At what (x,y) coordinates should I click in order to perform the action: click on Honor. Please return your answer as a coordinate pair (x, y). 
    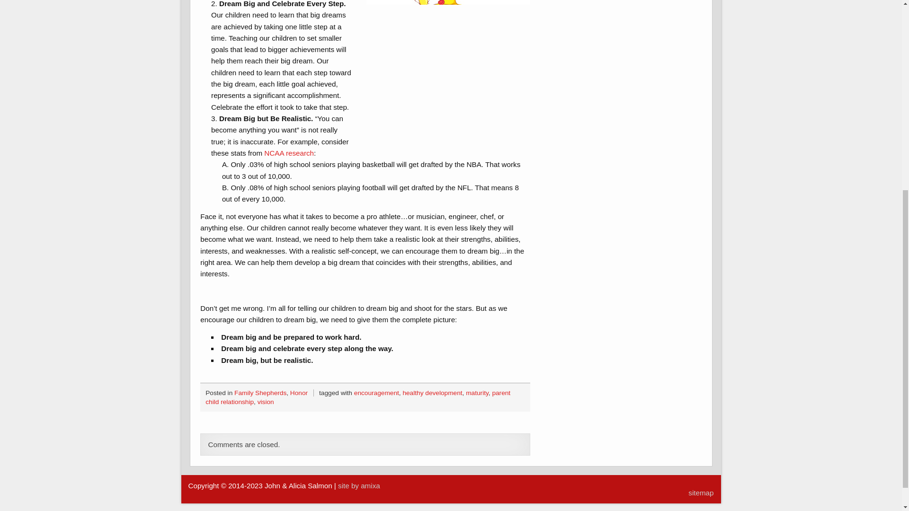
    Looking at the image, I should click on (299, 393).